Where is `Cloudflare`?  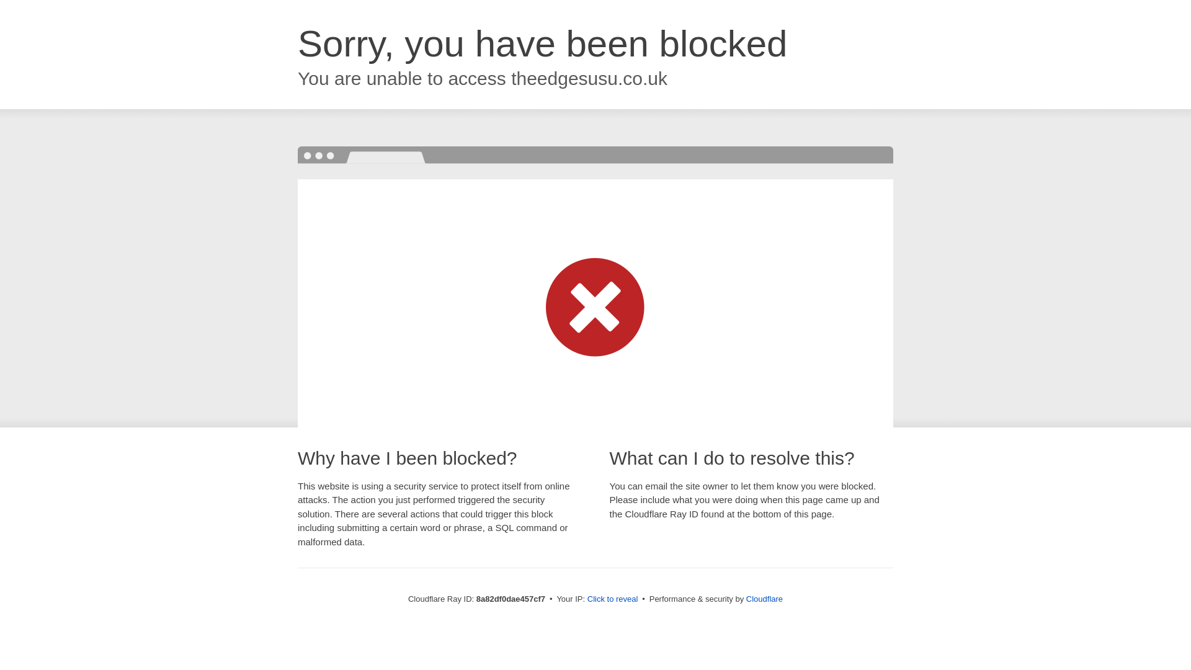
Cloudflare is located at coordinates (764, 599).